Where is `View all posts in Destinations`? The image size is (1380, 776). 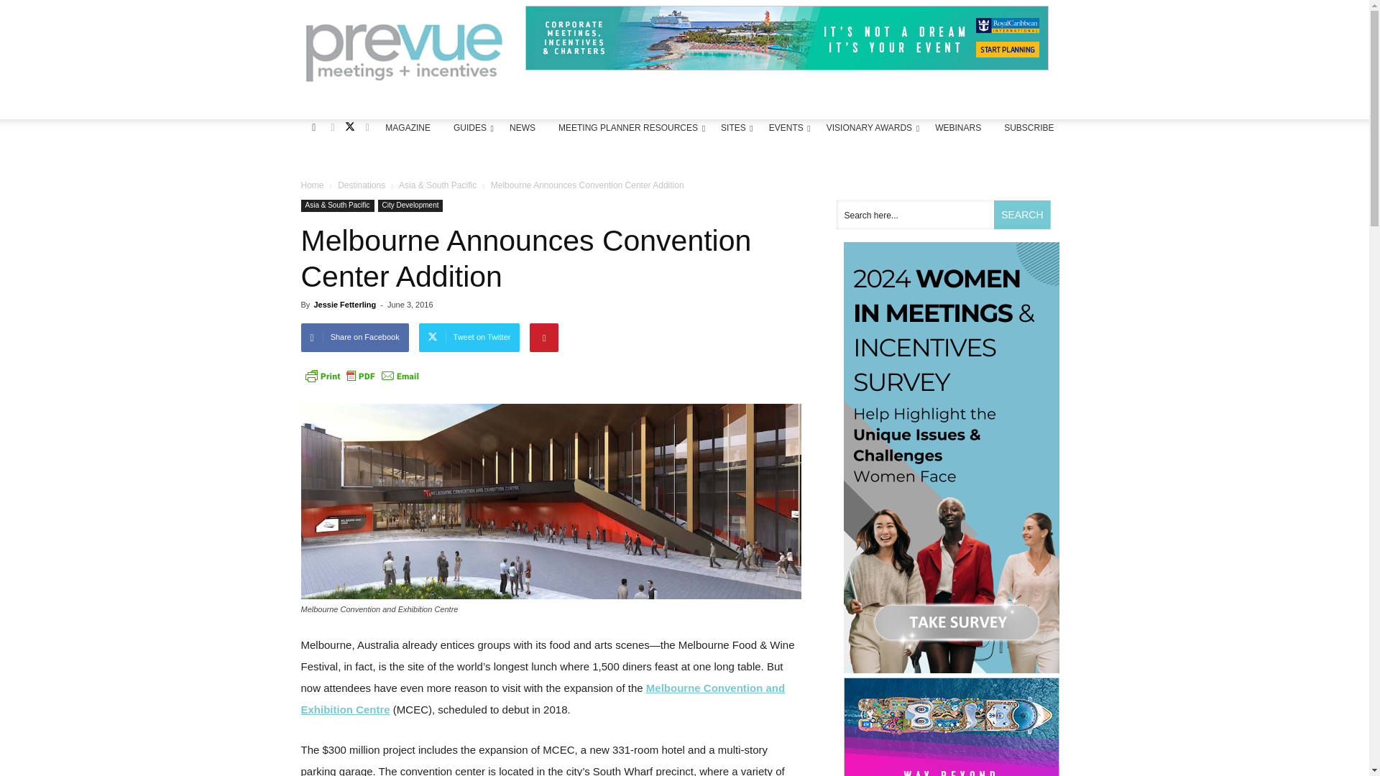 View all posts in Destinations is located at coordinates (361, 185).